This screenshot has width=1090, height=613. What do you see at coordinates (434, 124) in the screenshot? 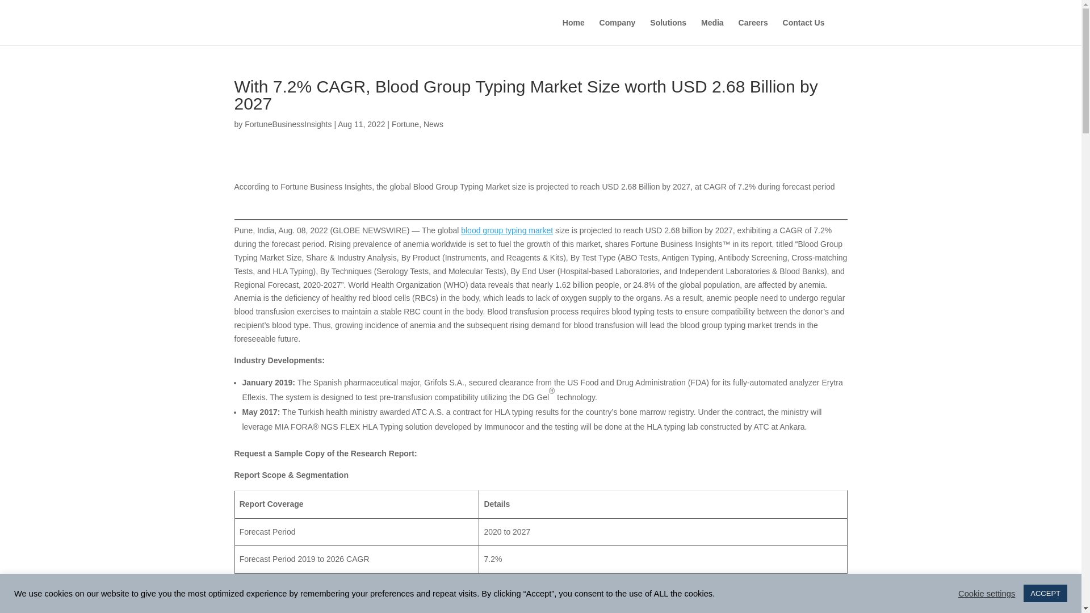
I see `News` at bounding box center [434, 124].